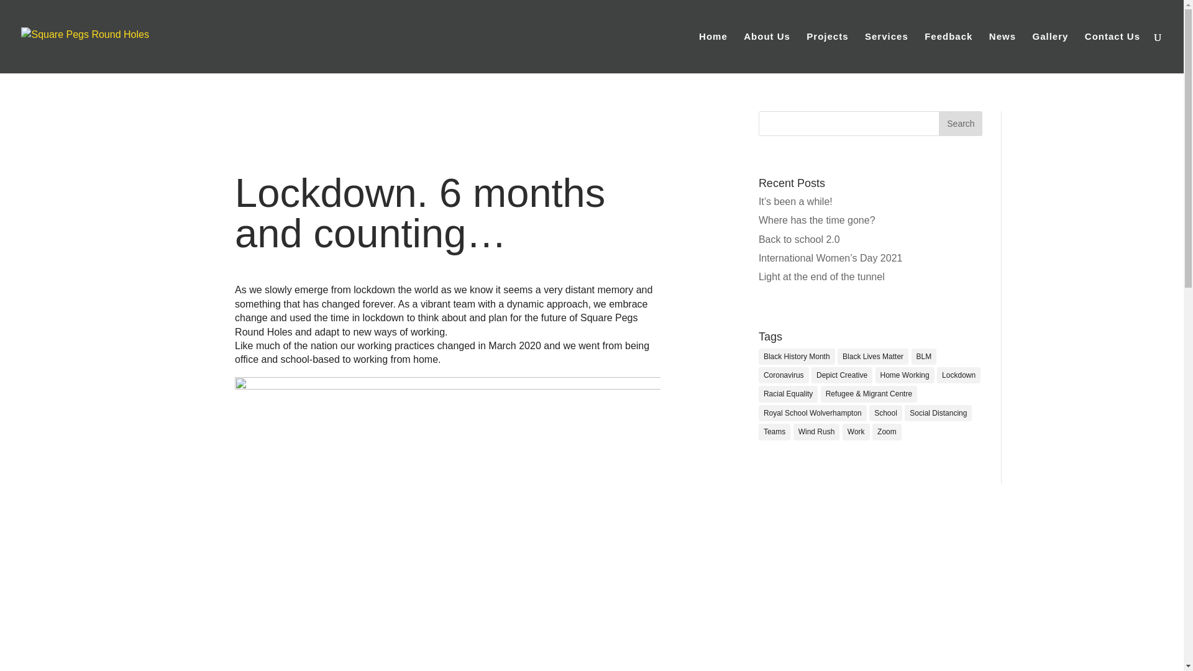 This screenshot has height=671, width=1193. I want to click on About Us, so click(767, 52).